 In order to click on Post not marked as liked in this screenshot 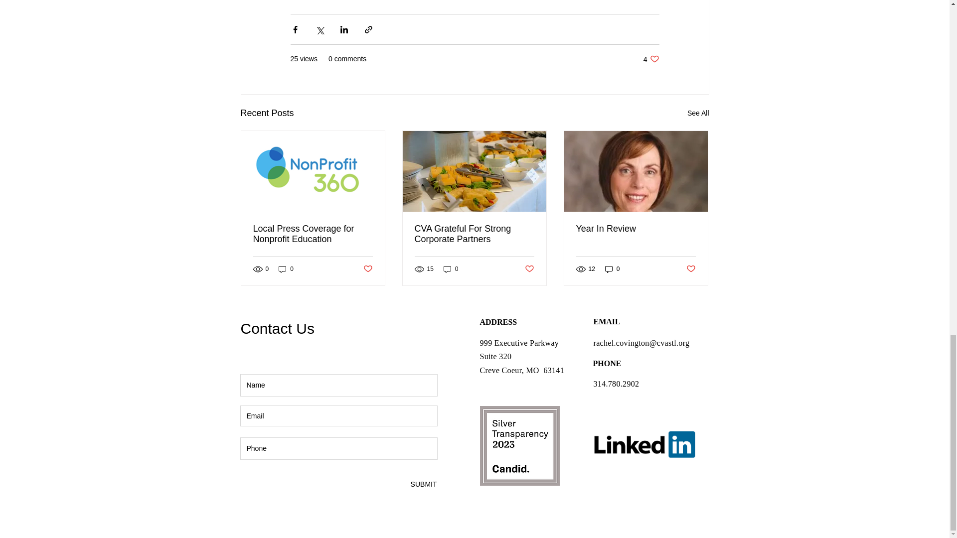, I will do `click(698, 113)`.